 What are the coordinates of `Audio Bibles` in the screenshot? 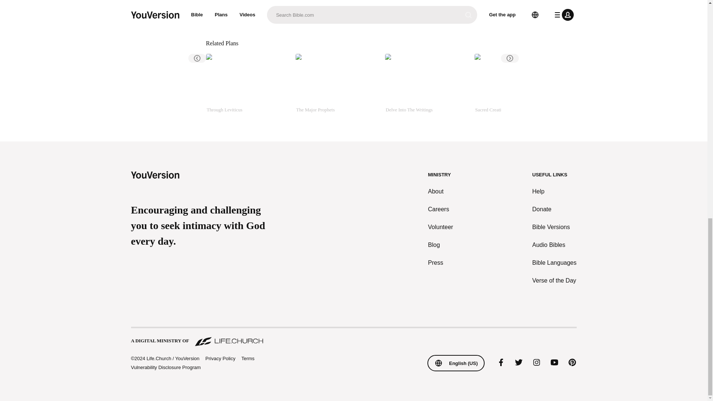 It's located at (554, 245).